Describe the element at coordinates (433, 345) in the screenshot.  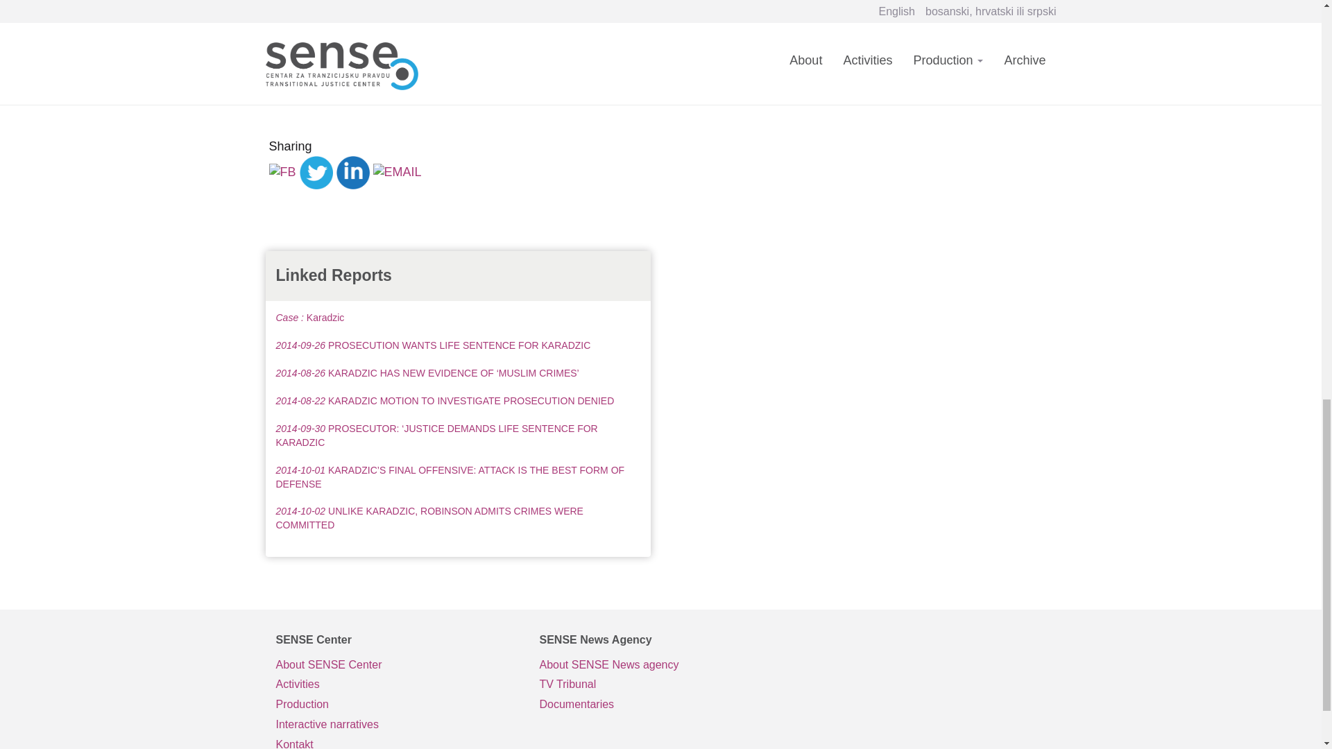
I see `2014-09-26 PROSECUTION WANTS LIFE SENTENCE FOR KARADZIC` at that location.